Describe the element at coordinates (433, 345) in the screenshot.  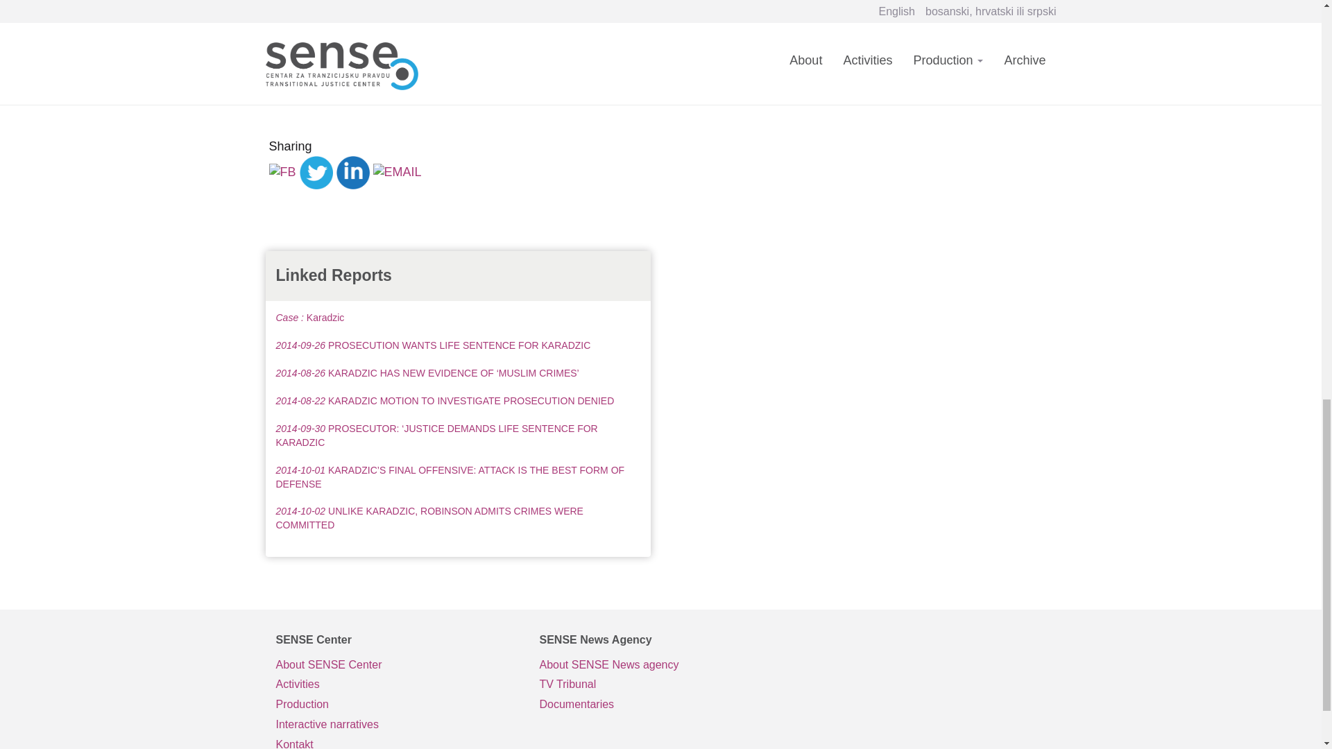
I see `2014-09-26 PROSECUTION WANTS LIFE SENTENCE FOR KARADZIC` at that location.